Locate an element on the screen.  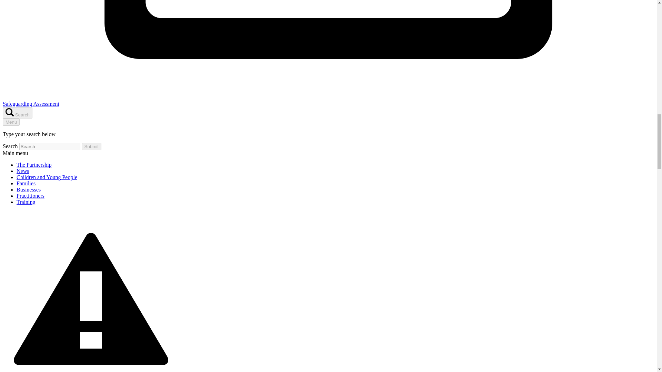
Menu is located at coordinates (11, 122).